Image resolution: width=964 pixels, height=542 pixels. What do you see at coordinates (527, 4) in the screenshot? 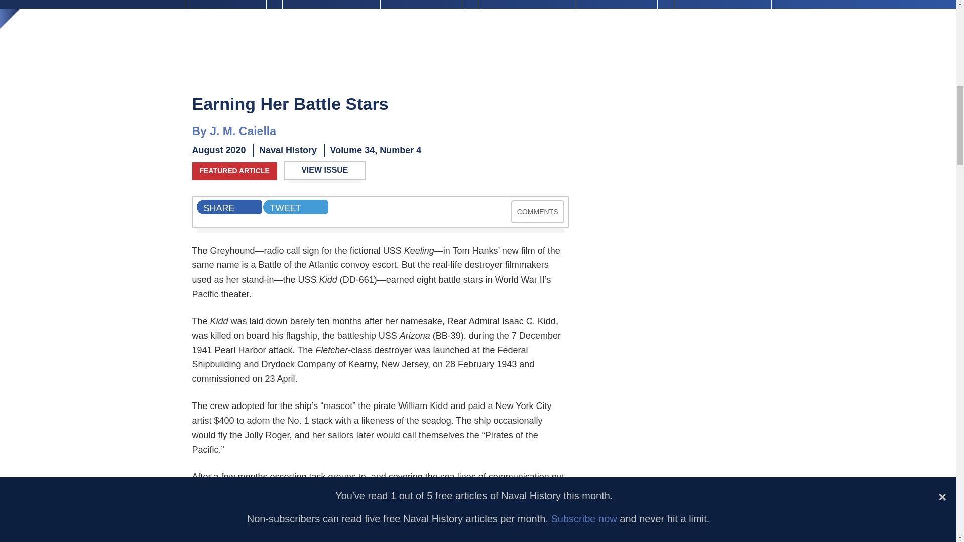
I see `Submit to Naval History` at bounding box center [527, 4].